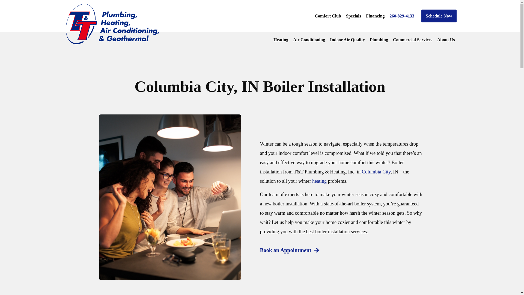 Image resolution: width=524 pixels, height=295 pixels. I want to click on Specials, so click(353, 16).